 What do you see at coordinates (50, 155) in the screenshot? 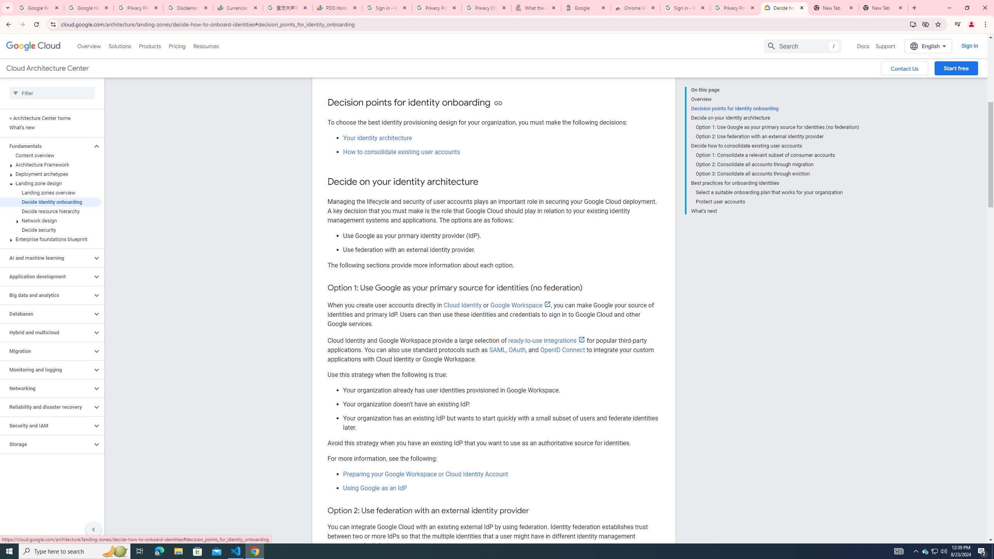
I see `Content overview` at bounding box center [50, 155].